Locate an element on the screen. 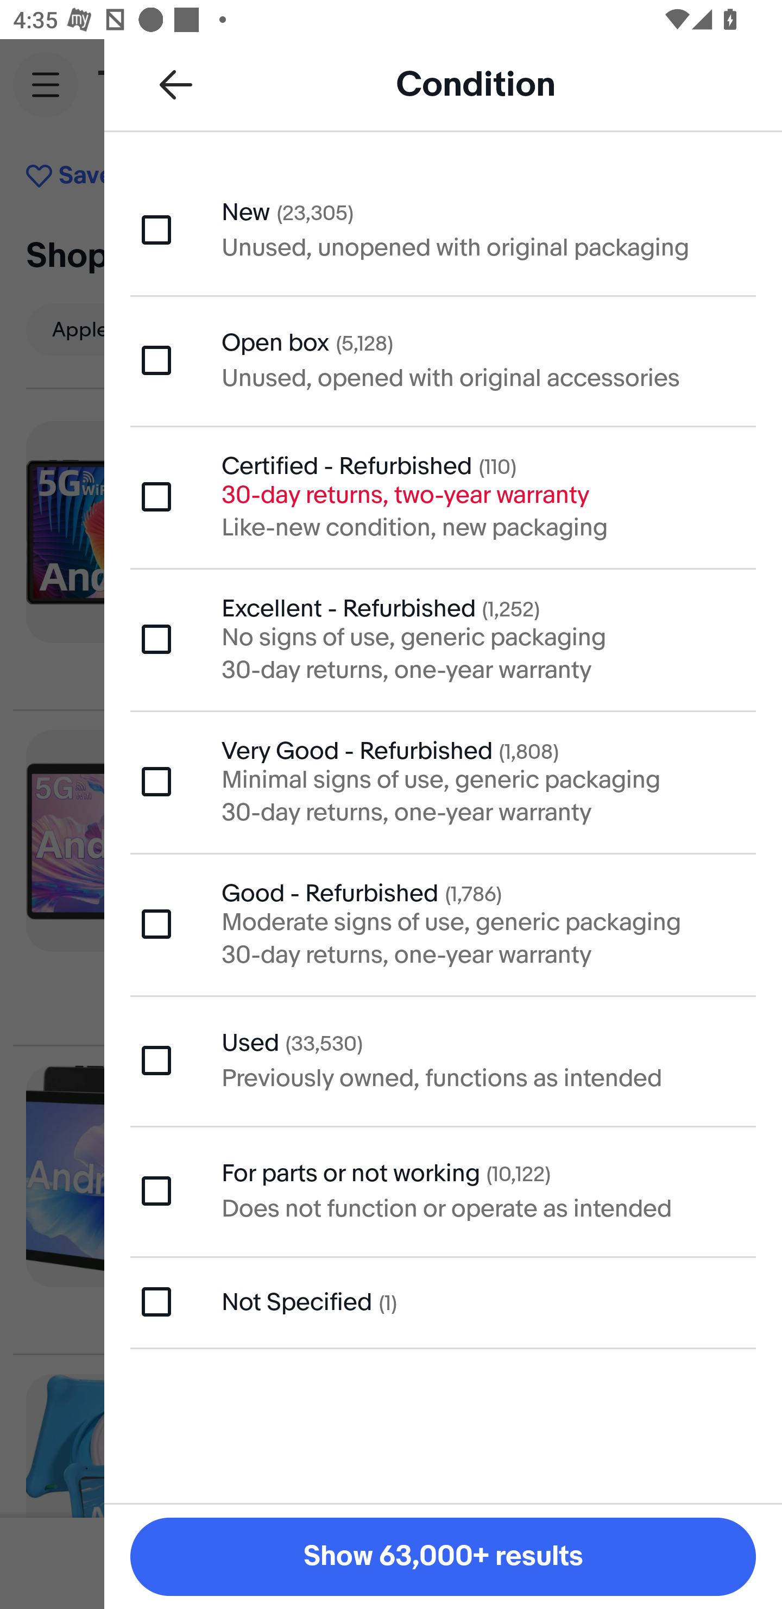 The image size is (782, 1609). Show 63,000+ results is located at coordinates (443, 1557).